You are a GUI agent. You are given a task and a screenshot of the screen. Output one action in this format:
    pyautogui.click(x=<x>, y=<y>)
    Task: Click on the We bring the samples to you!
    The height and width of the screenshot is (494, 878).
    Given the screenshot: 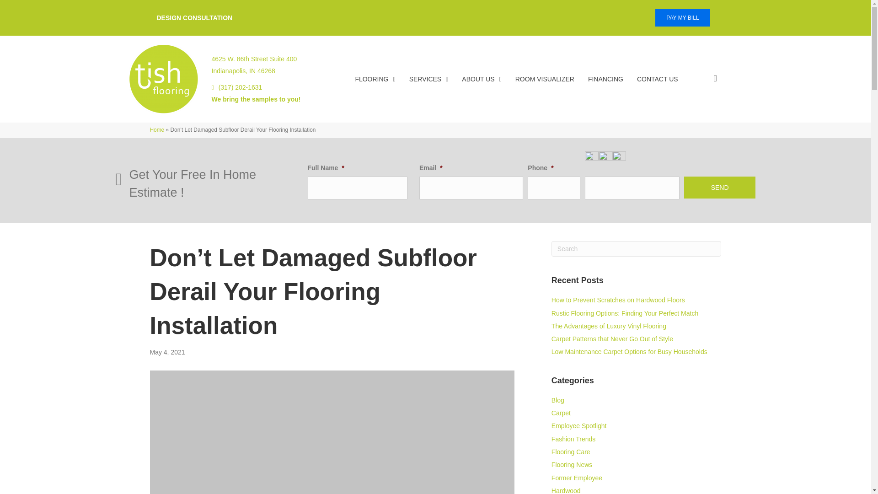 What is the action you would take?
    pyautogui.click(x=256, y=99)
    